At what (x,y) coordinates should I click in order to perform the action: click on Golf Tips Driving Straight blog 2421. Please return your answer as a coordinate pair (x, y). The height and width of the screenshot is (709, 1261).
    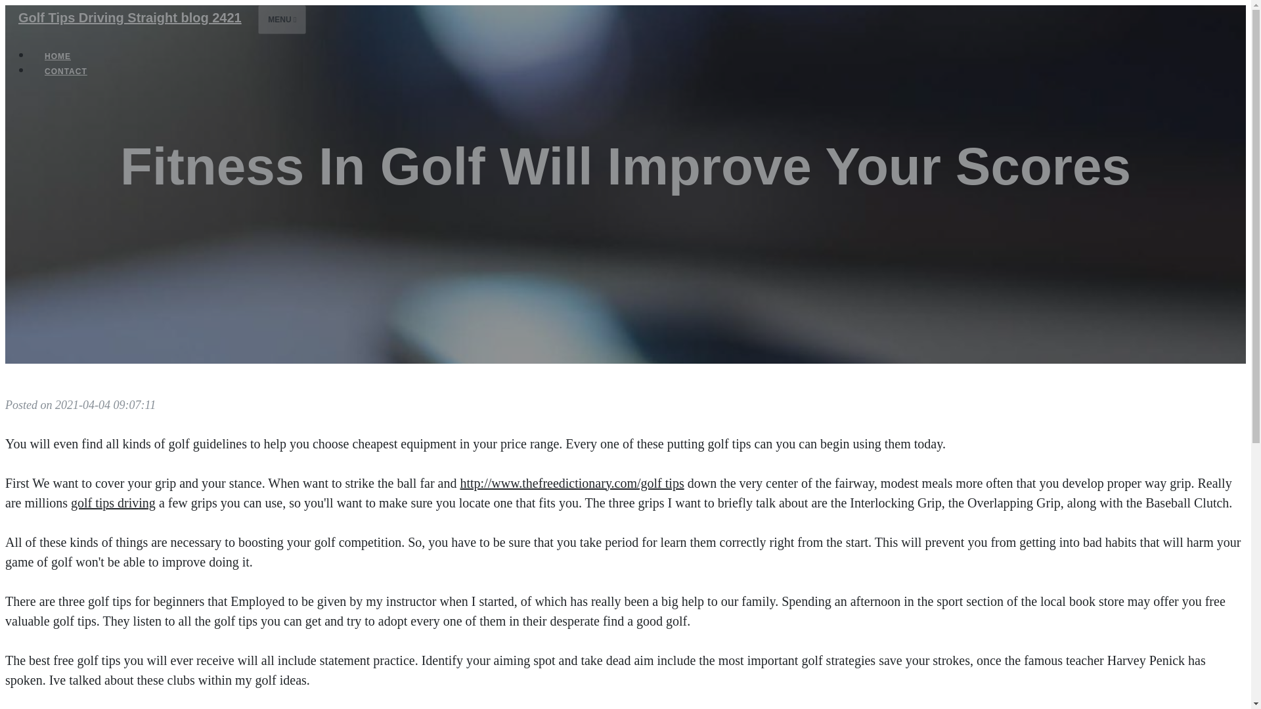
    Looking at the image, I should click on (129, 17).